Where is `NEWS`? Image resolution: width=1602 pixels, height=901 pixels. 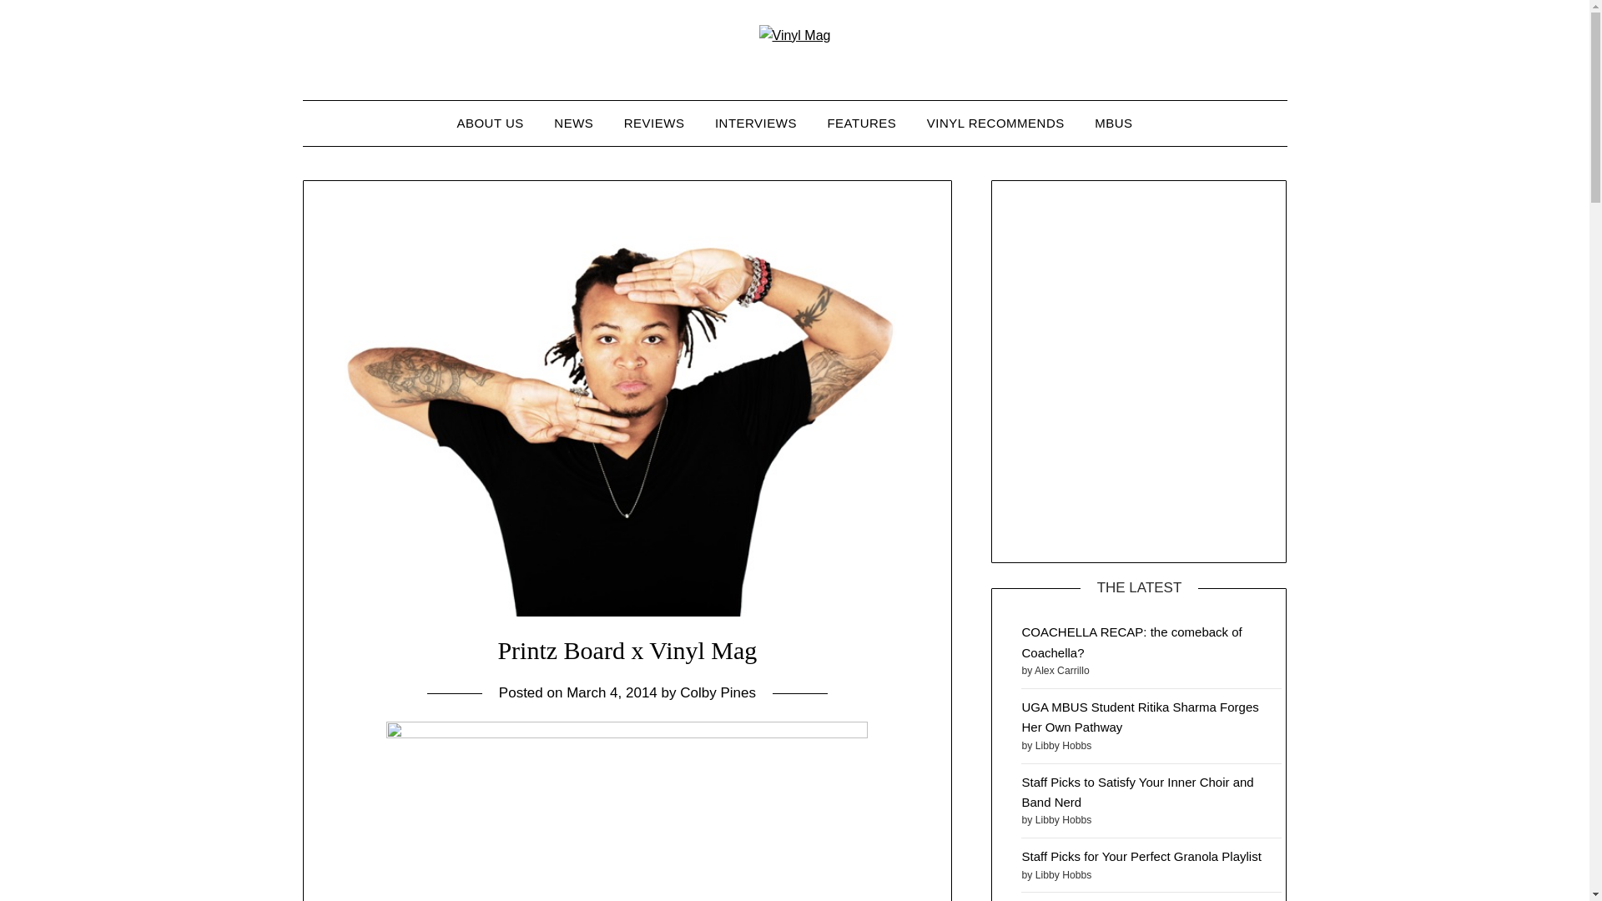
NEWS is located at coordinates (574, 123).